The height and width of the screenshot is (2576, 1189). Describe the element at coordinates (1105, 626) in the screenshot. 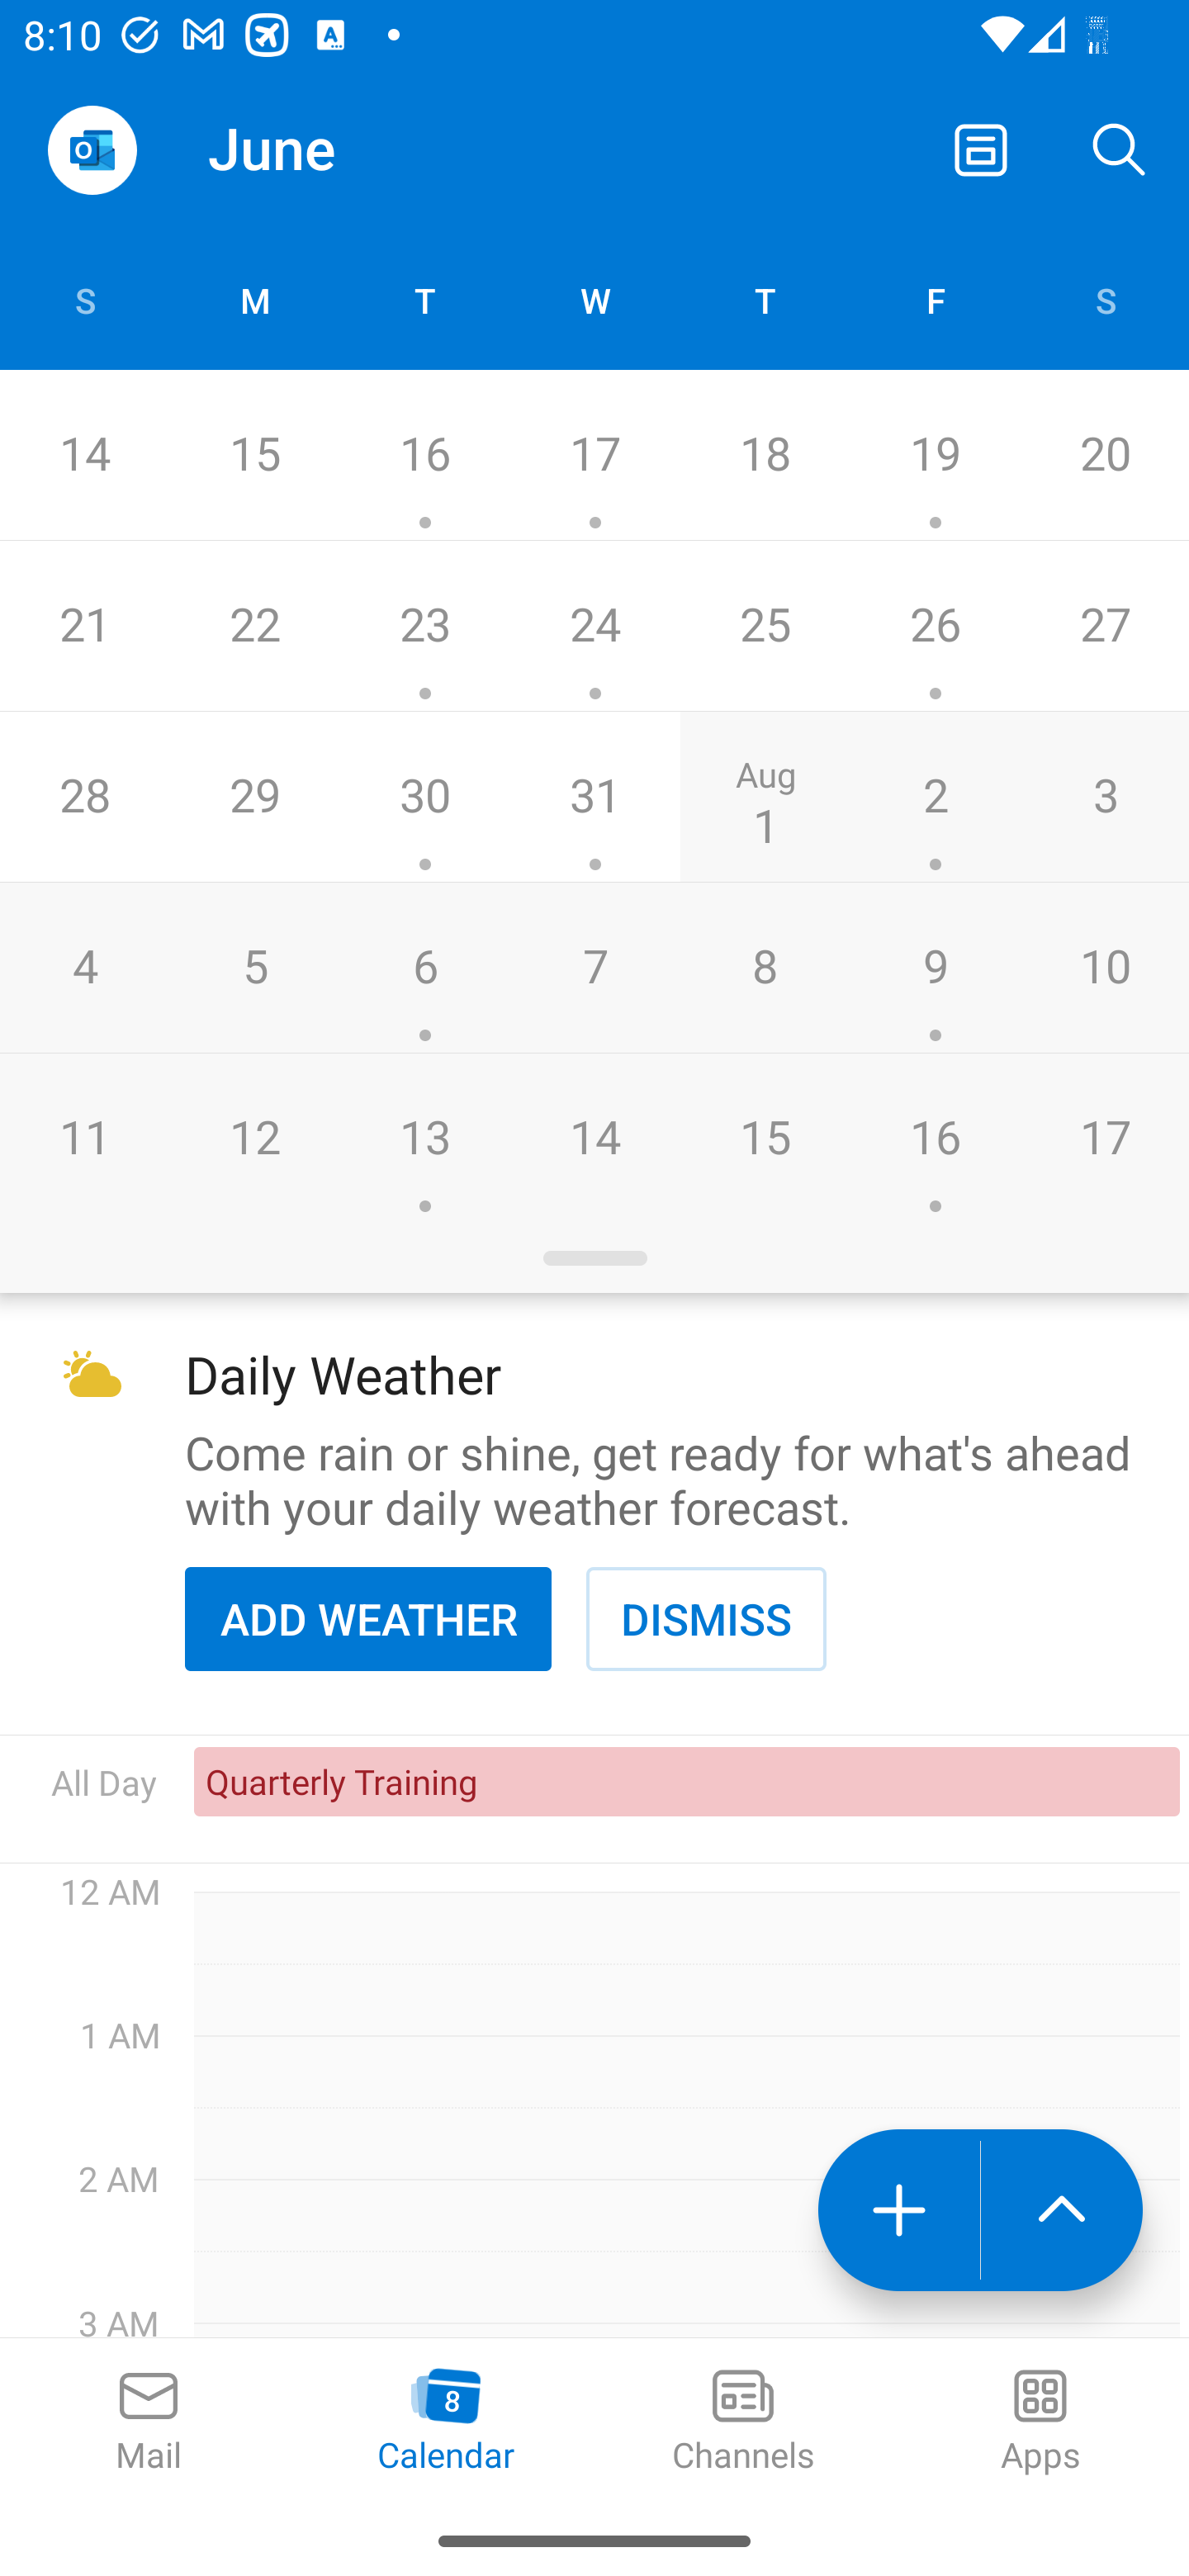

I see `27 Saturday, July 27` at that location.